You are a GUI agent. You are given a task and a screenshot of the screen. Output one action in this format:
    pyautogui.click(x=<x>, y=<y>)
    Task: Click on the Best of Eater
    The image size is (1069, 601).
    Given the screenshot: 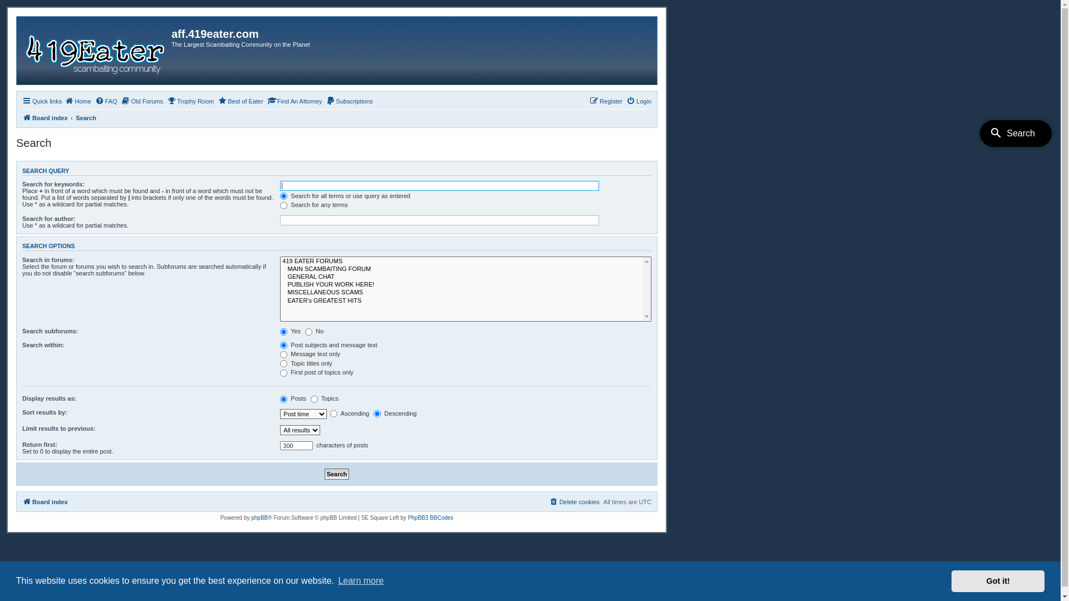 What is the action you would take?
    pyautogui.click(x=241, y=101)
    